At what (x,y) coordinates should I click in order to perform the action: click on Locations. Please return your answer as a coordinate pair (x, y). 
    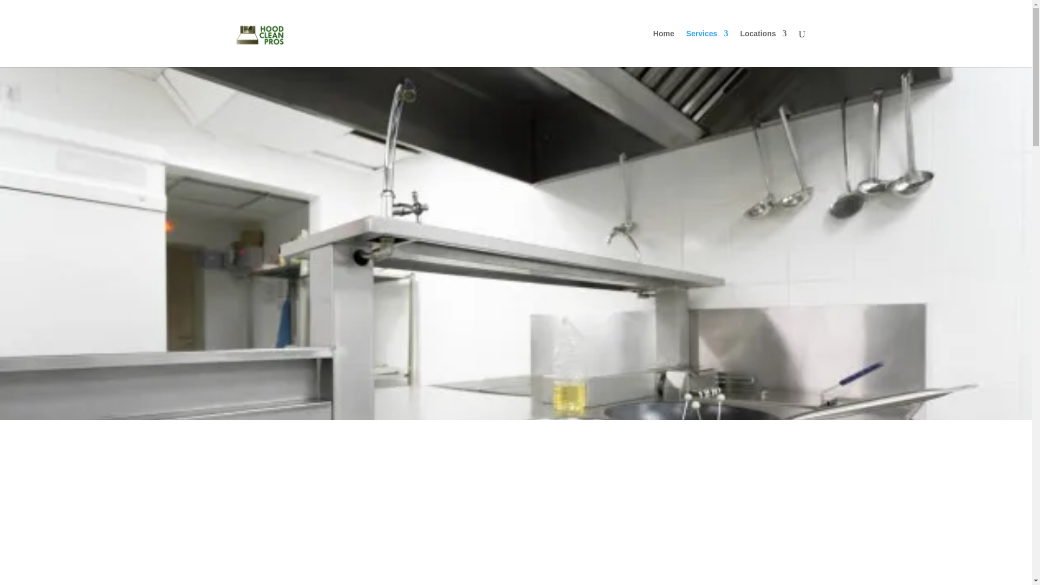
    Looking at the image, I should click on (763, 49).